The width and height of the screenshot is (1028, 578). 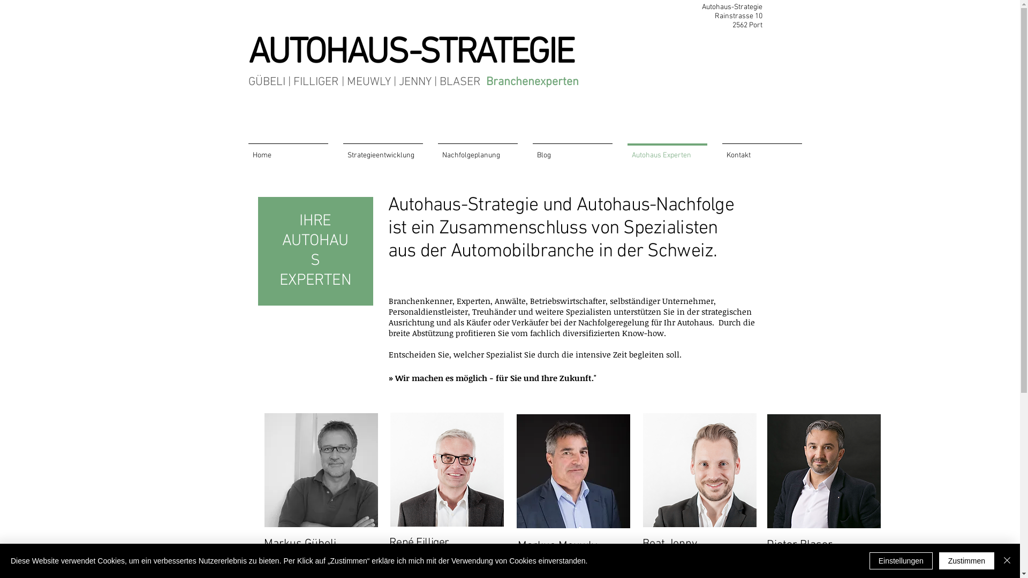 What do you see at coordinates (667, 151) in the screenshot?
I see `Autohaus Experten` at bounding box center [667, 151].